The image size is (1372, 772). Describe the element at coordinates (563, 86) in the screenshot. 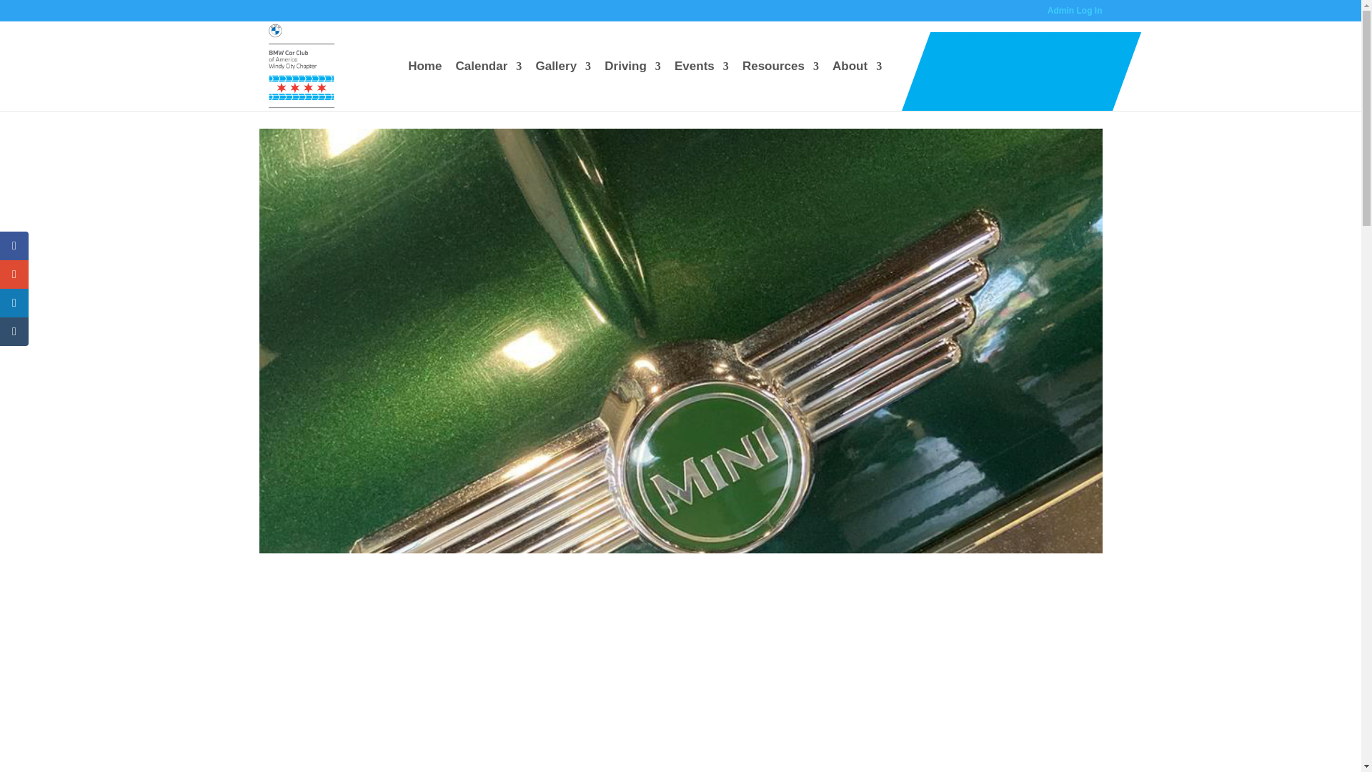

I see `Gallery` at that location.